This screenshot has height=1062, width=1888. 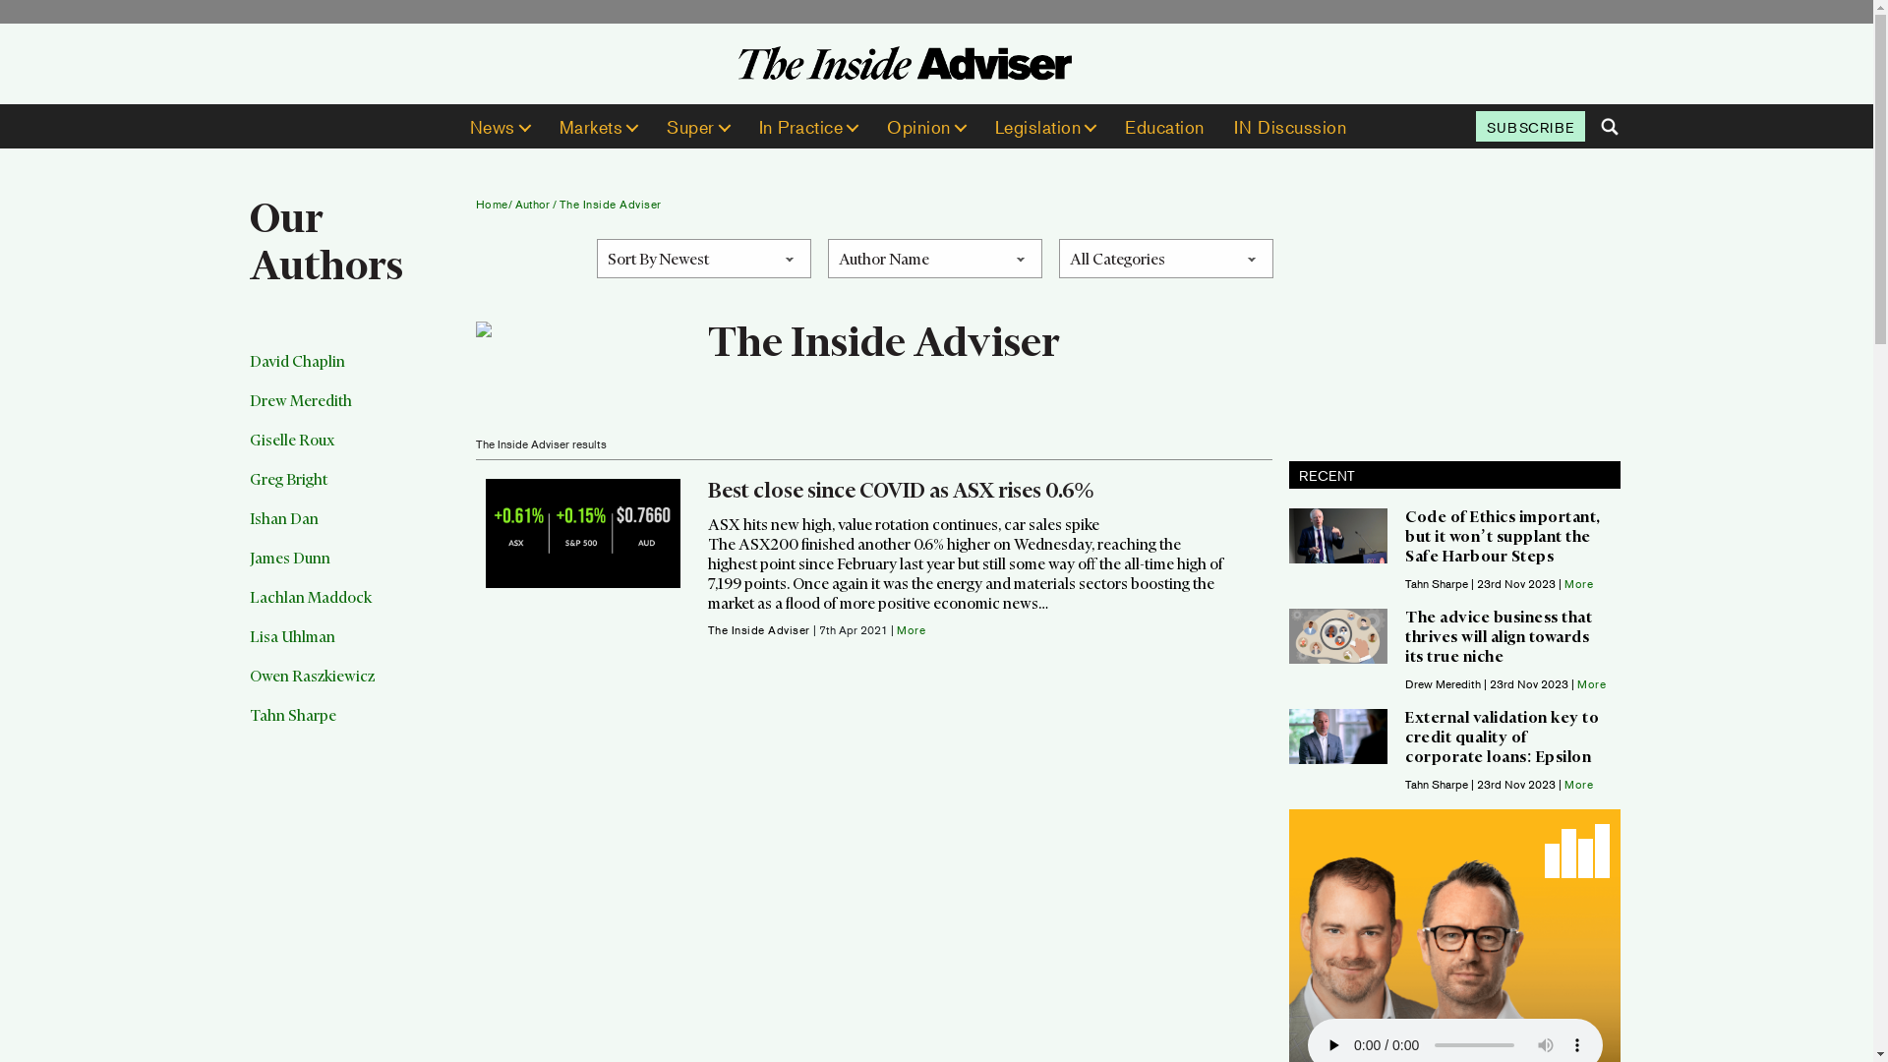 What do you see at coordinates (357, 372) in the screenshot?
I see `David Chaplin` at bounding box center [357, 372].